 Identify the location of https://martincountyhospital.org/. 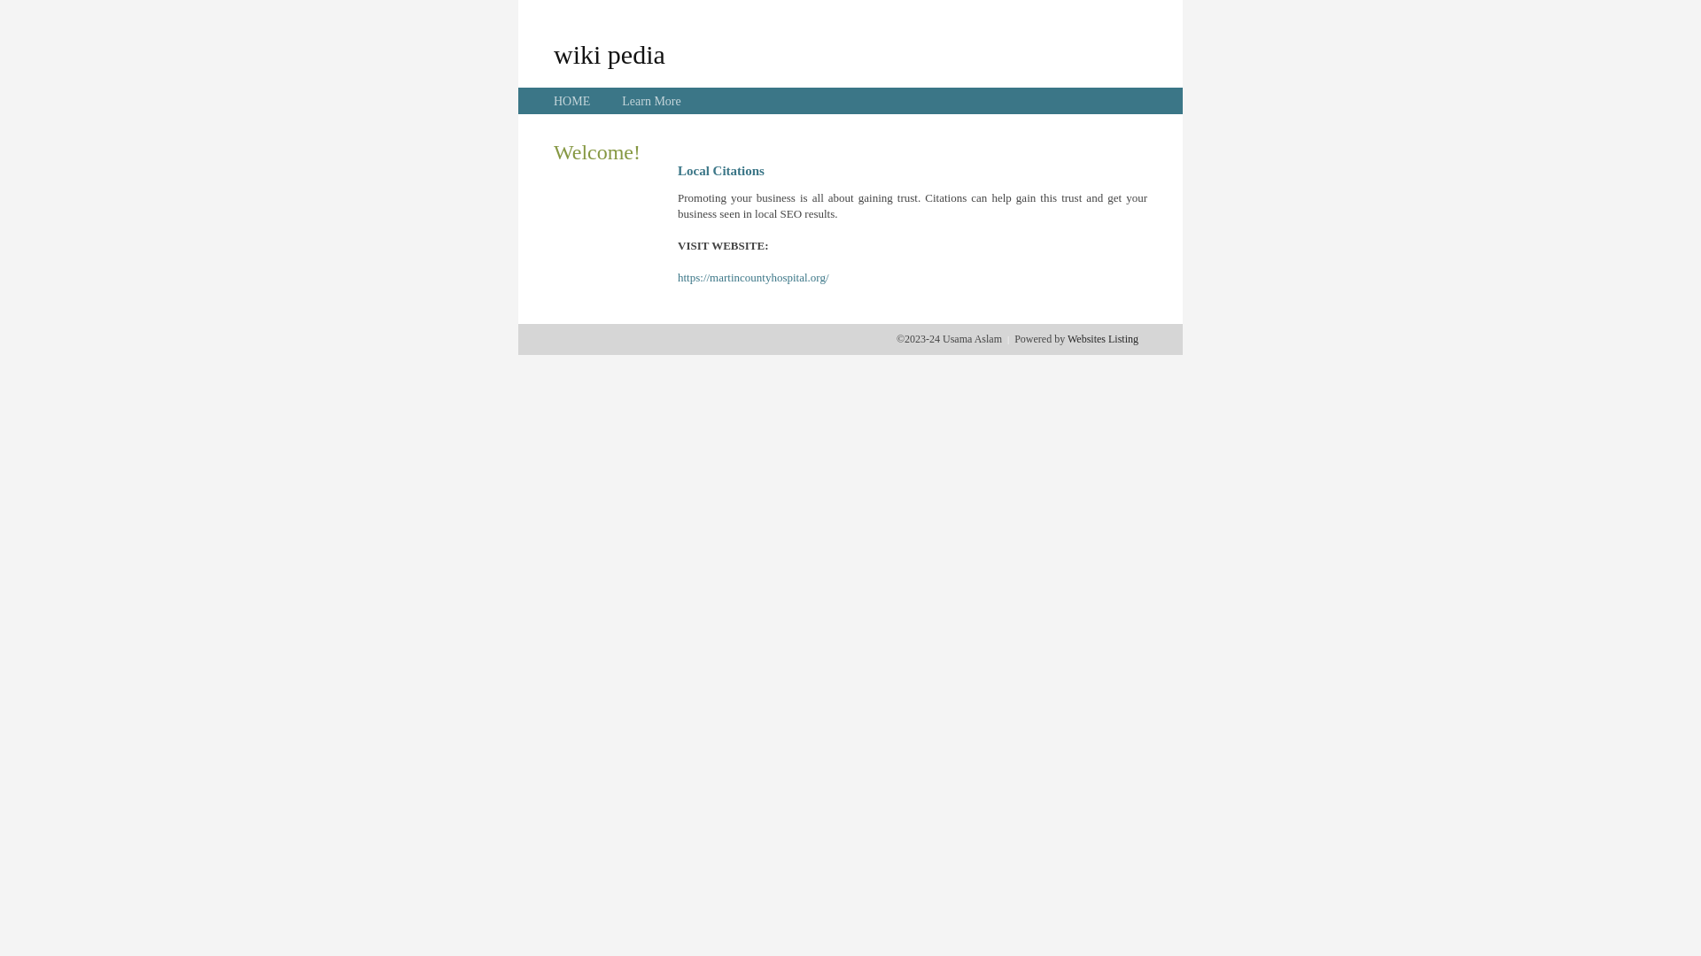
(753, 278).